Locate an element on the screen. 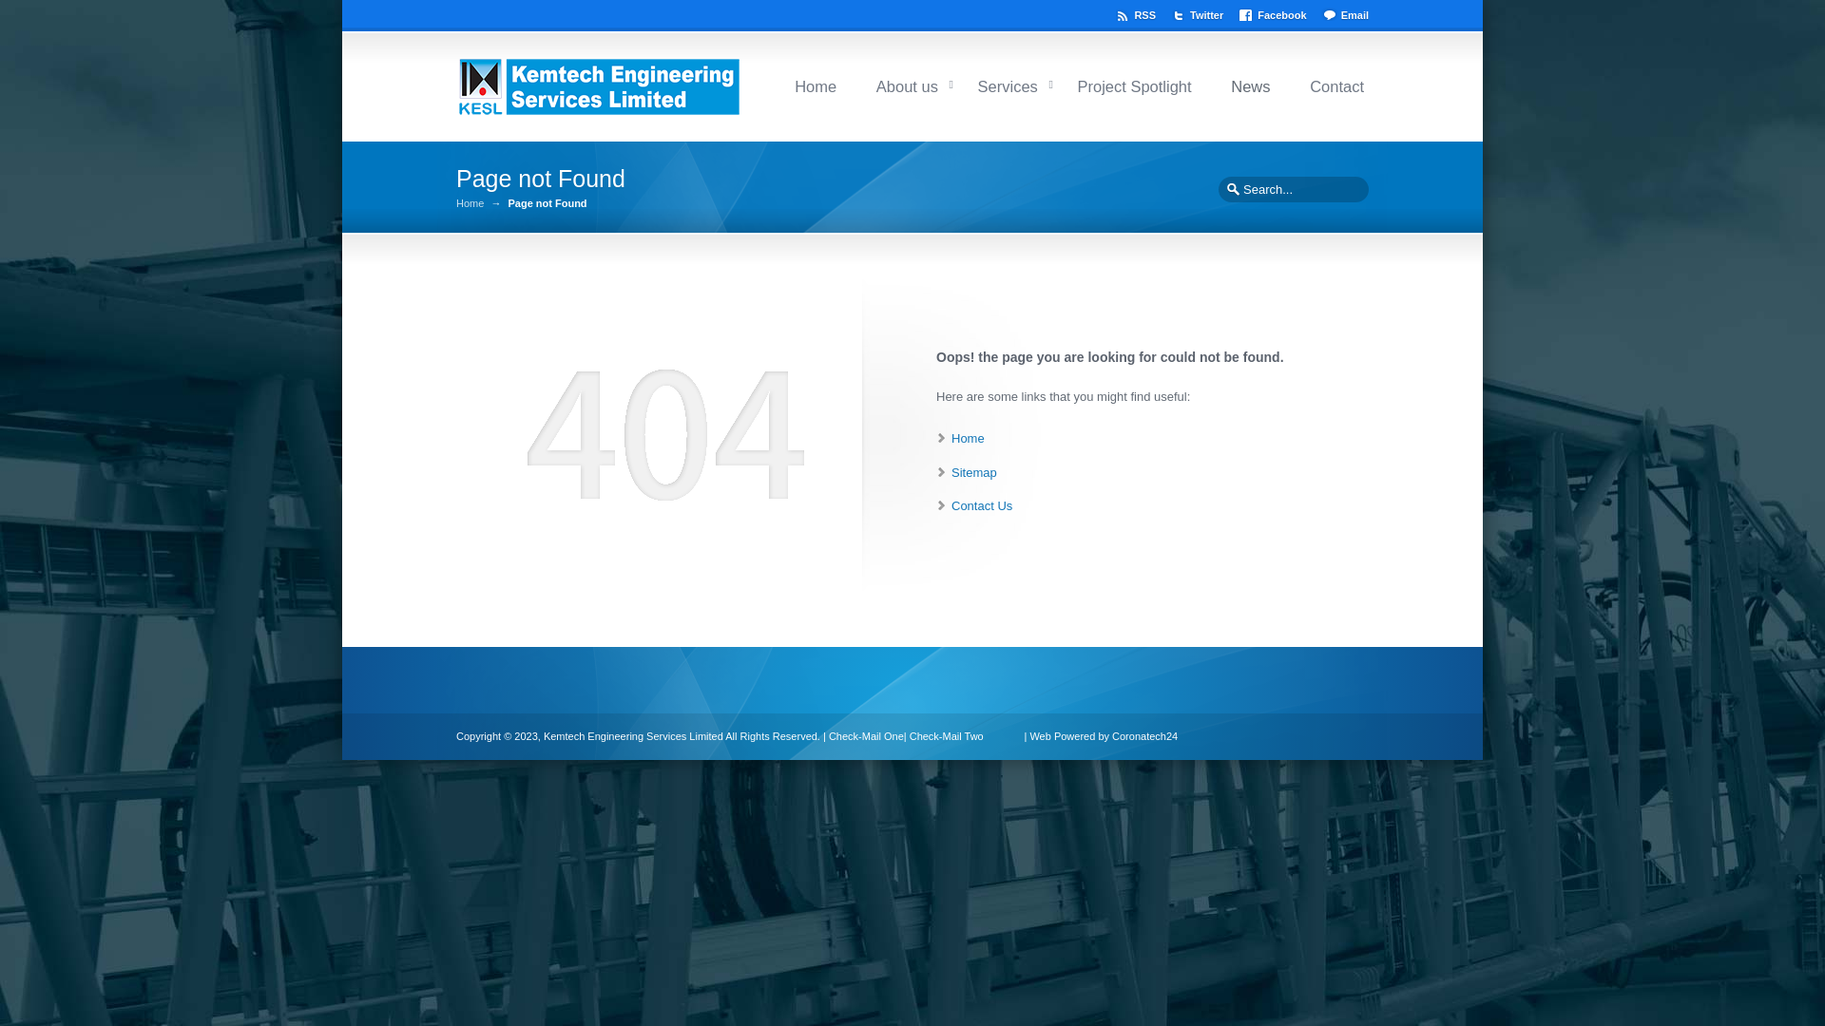 Image resolution: width=1825 pixels, height=1026 pixels. Services is located at coordinates (1008, 85).